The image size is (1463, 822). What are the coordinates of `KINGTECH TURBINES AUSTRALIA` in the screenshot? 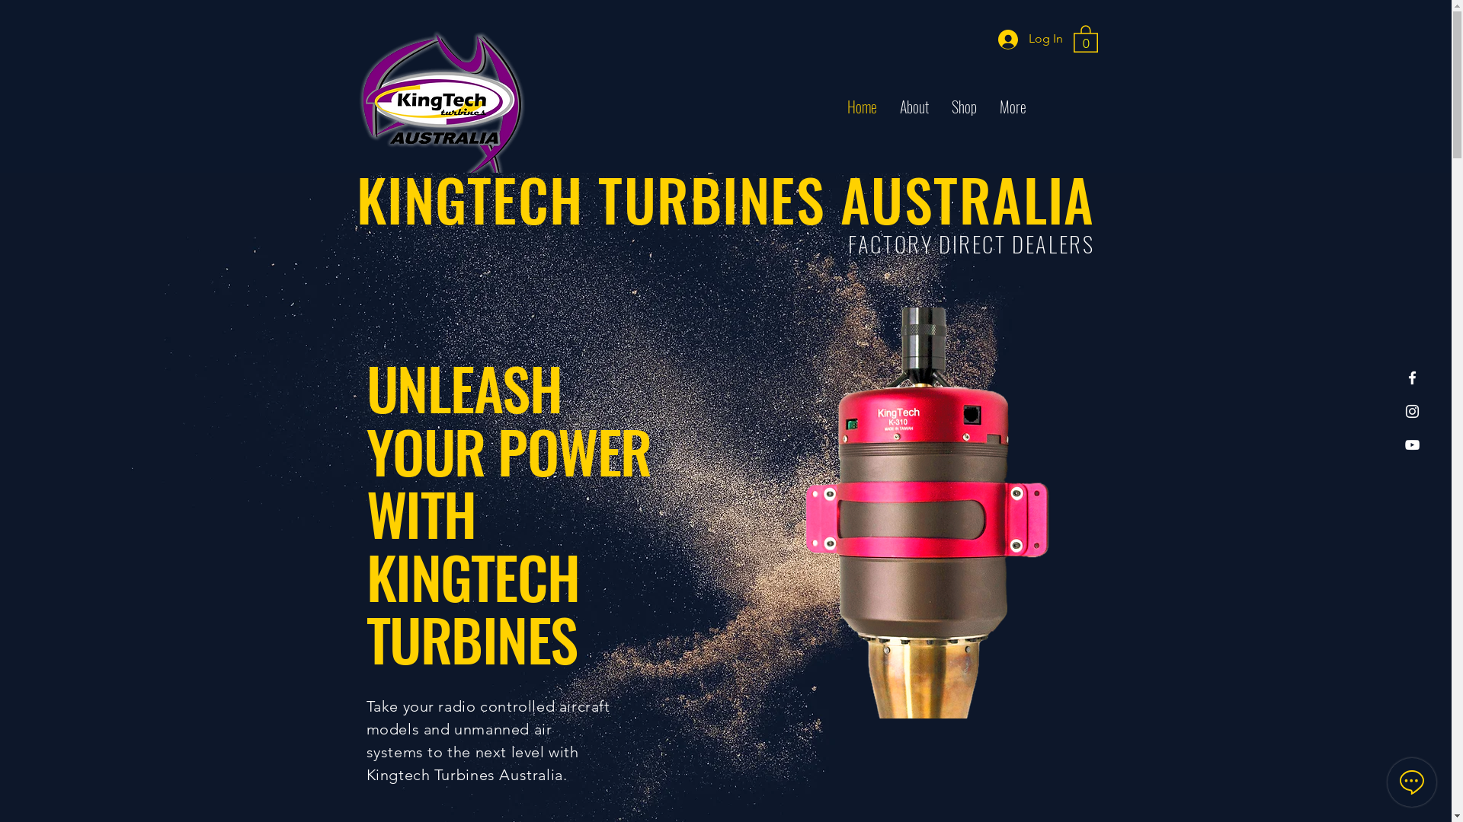 It's located at (725, 199).